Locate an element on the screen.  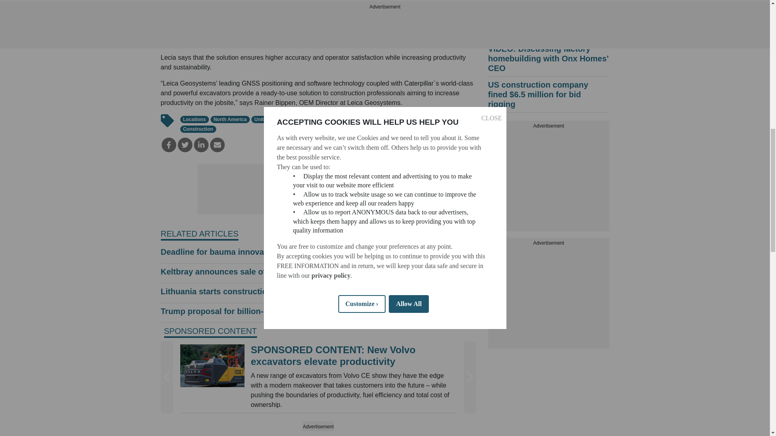
3rd party ad content is located at coordinates (548, 181).